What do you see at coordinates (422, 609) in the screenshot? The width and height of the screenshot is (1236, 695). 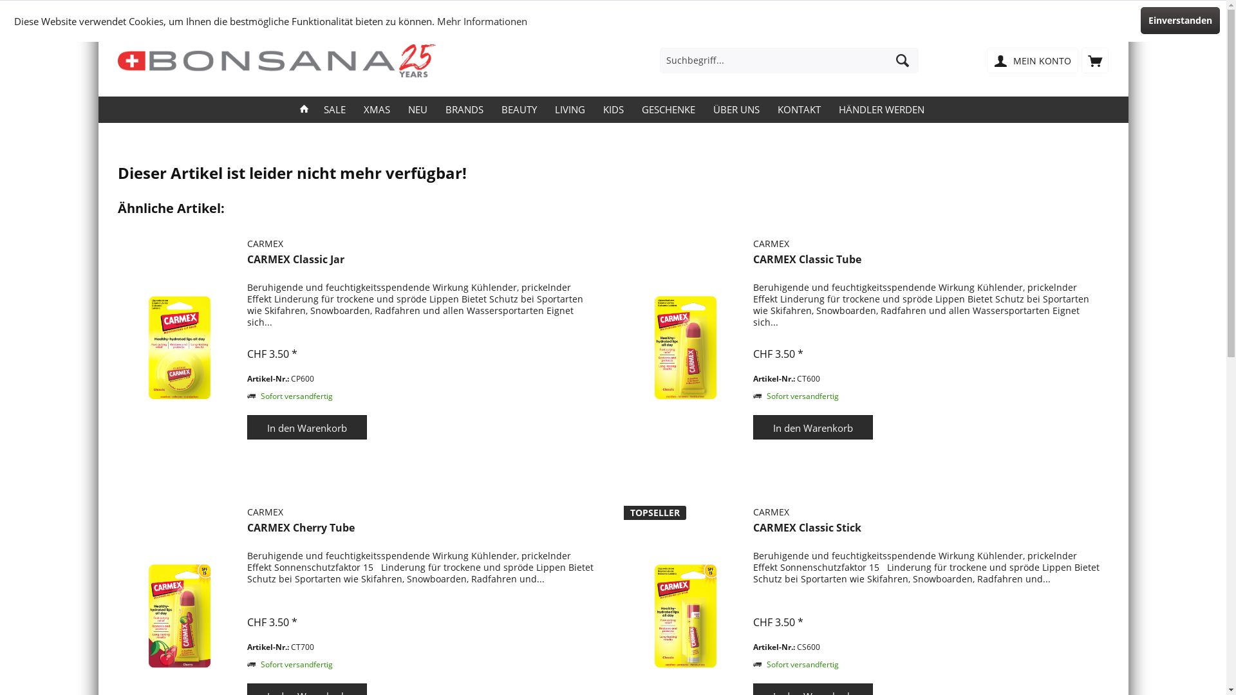 I see `Inhalt` at bounding box center [422, 609].